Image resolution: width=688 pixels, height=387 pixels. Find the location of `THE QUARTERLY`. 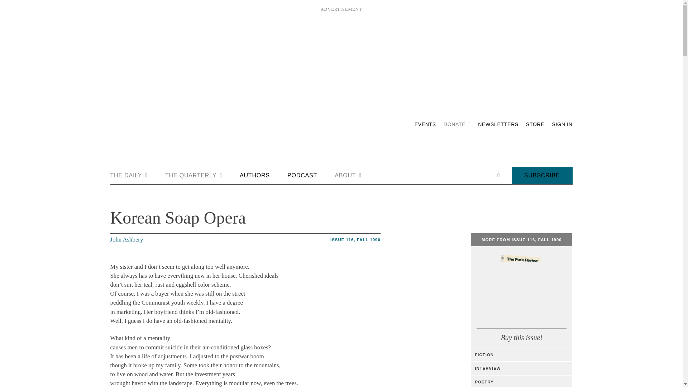

THE QUARTERLY is located at coordinates (193, 176).